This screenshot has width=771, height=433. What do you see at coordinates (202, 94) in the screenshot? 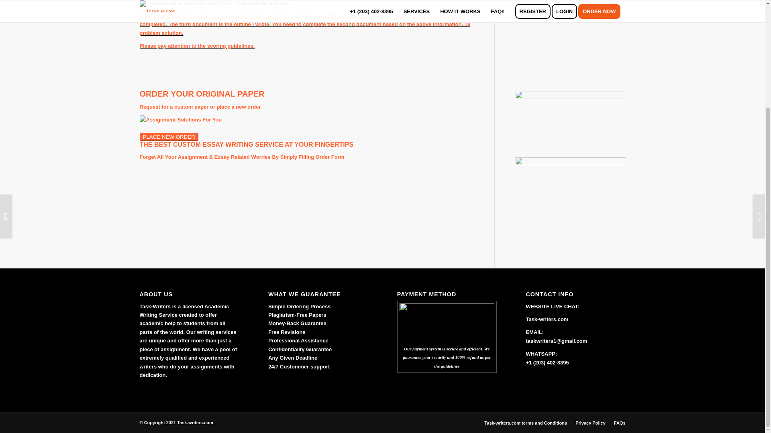
I see `ORDER YOUR ORIGINAL PAPER` at bounding box center [202, 94].